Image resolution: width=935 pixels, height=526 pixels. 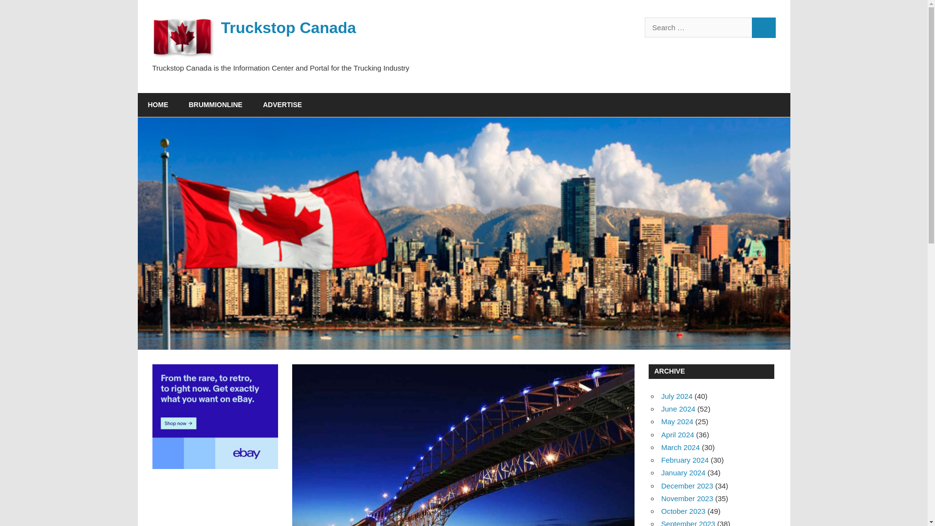 What do you see at coordinates (683, 511) in the screenshot?
I see `October 2023` at bounding box center [683, 511].